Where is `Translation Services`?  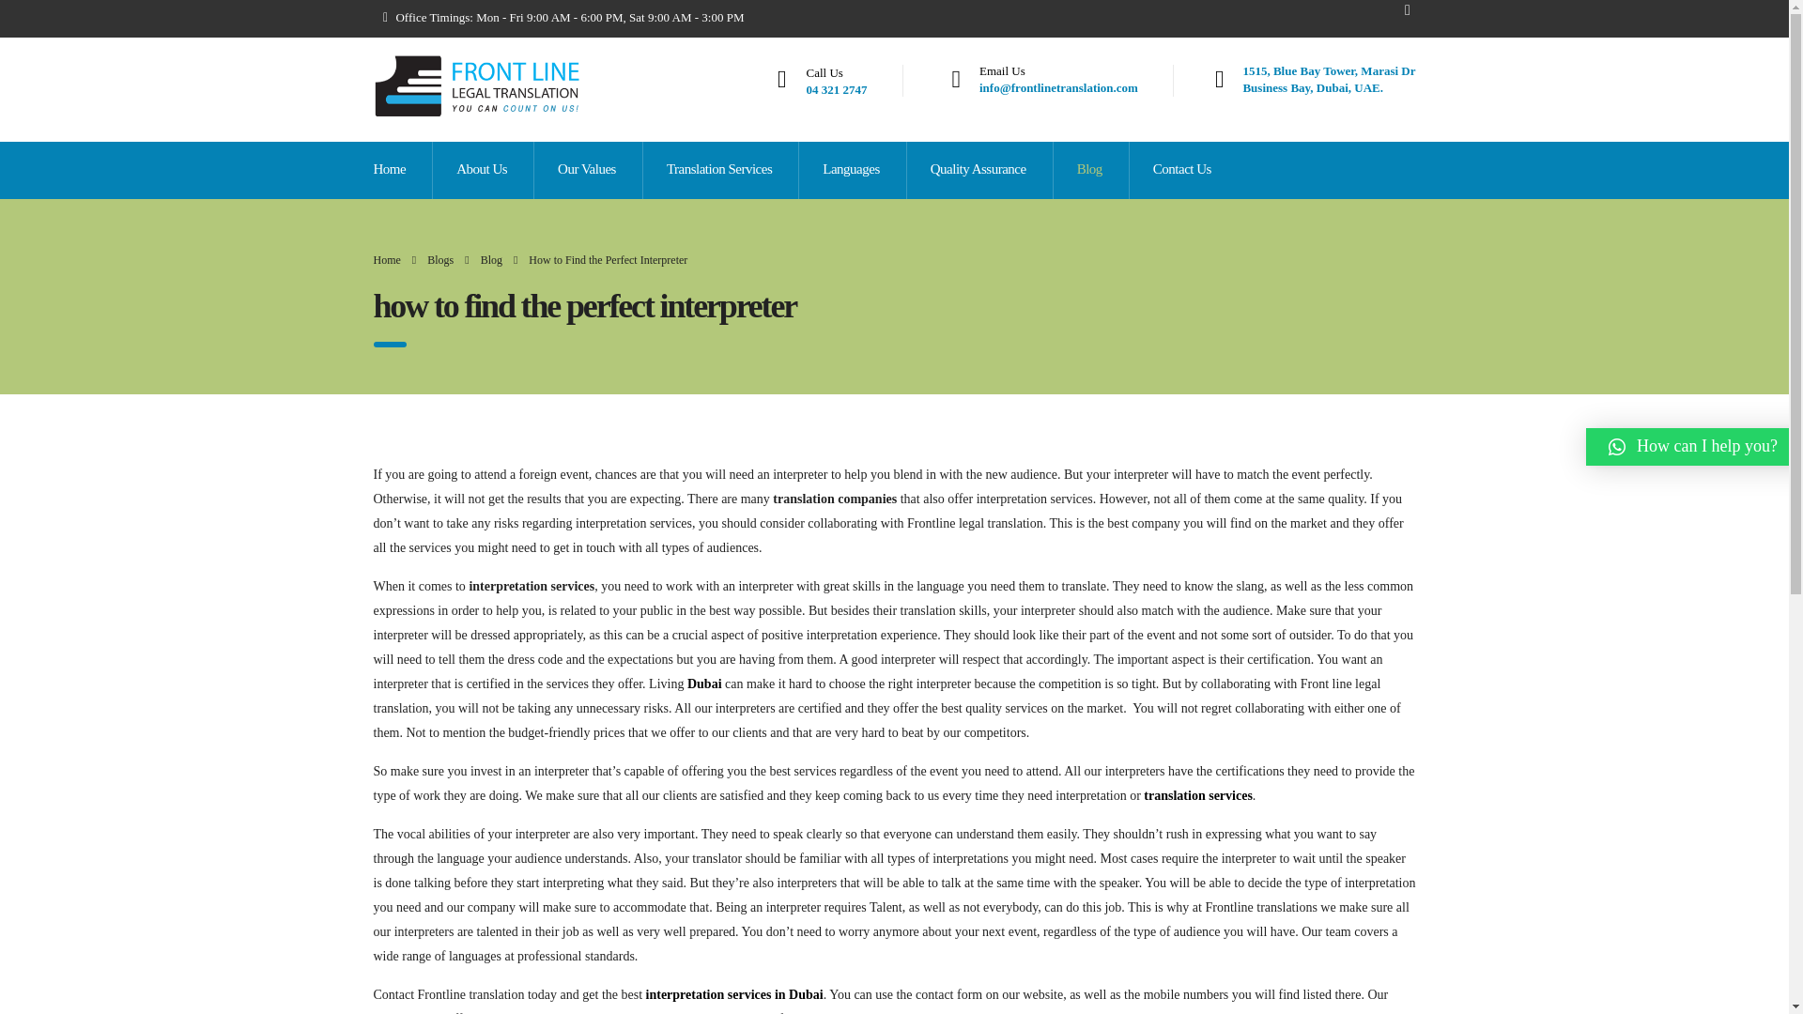 Translation Services is located at coordinates (719, 170).